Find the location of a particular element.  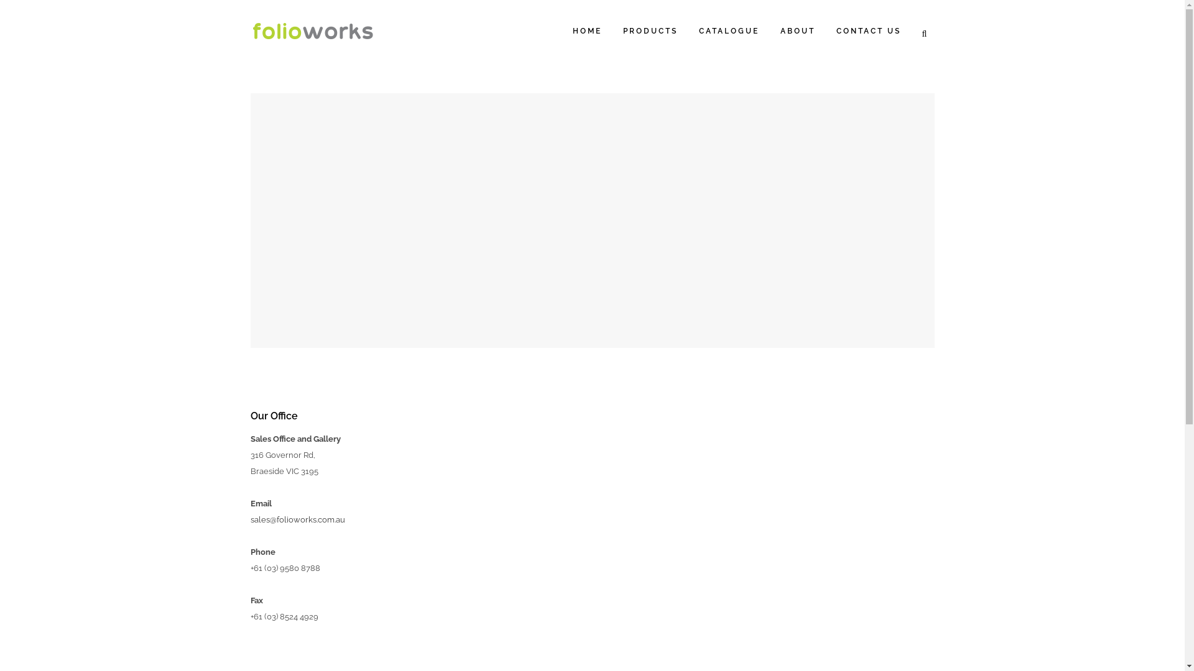

ABOUT is located at coordinates (798, 31).